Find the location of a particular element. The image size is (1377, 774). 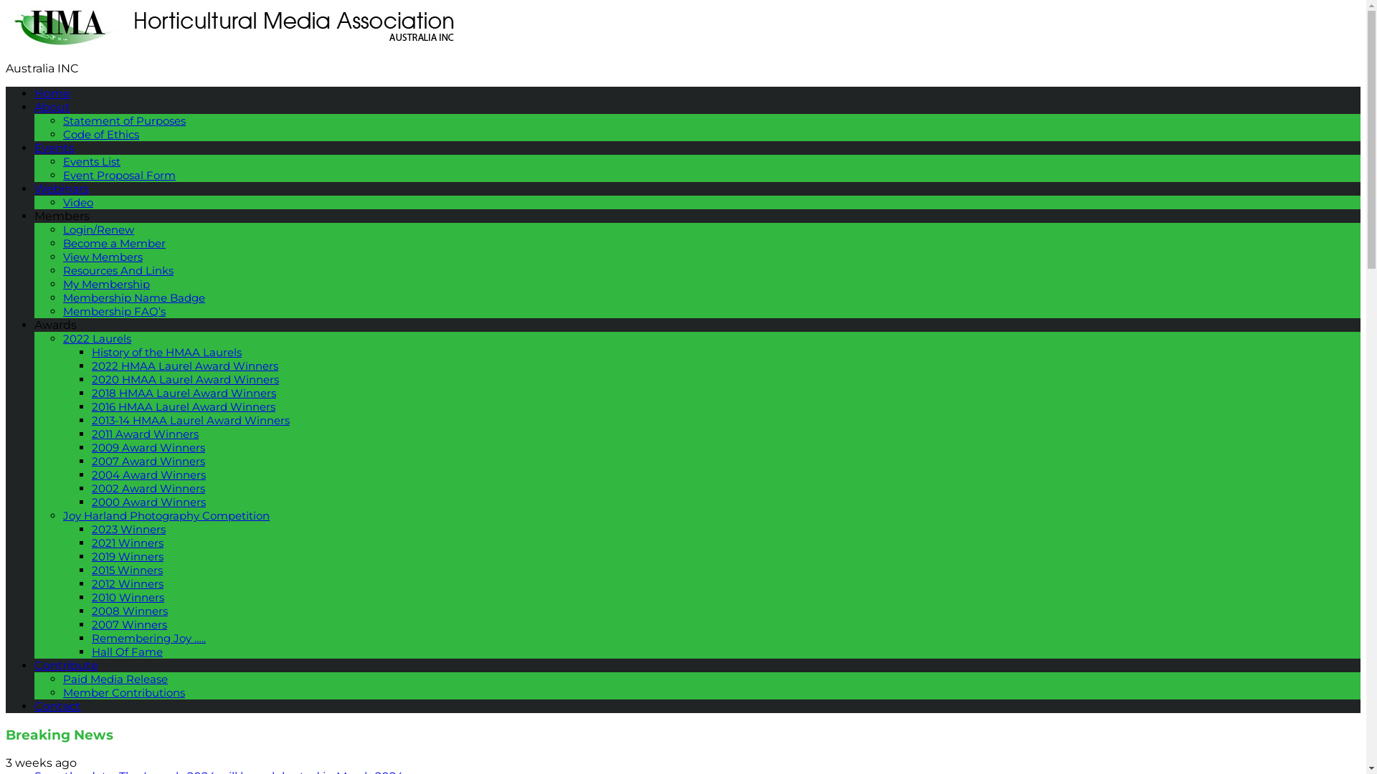

View Members is located at coordinates (103, 257).